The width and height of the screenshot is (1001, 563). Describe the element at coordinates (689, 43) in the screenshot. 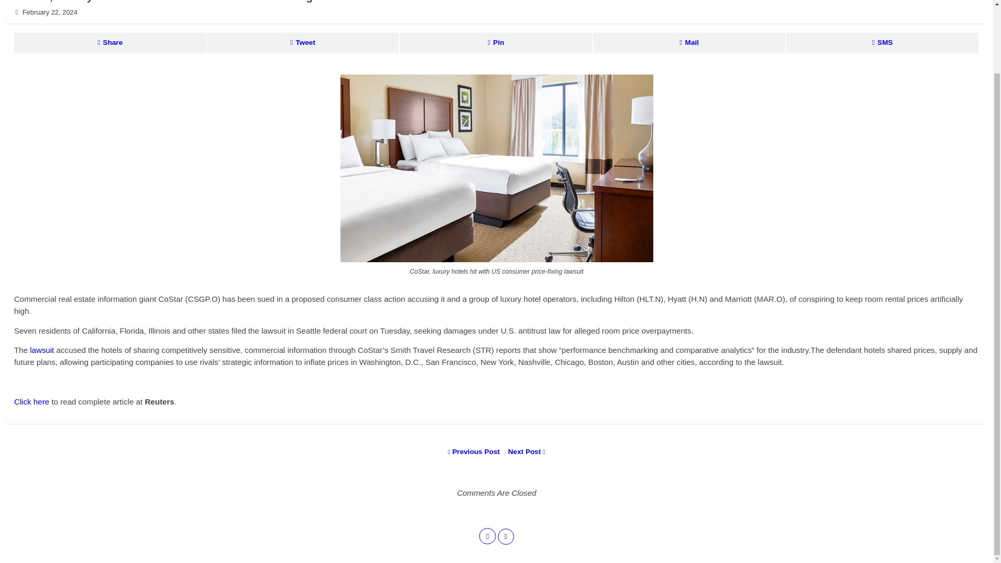

I see `Mail` at that location.